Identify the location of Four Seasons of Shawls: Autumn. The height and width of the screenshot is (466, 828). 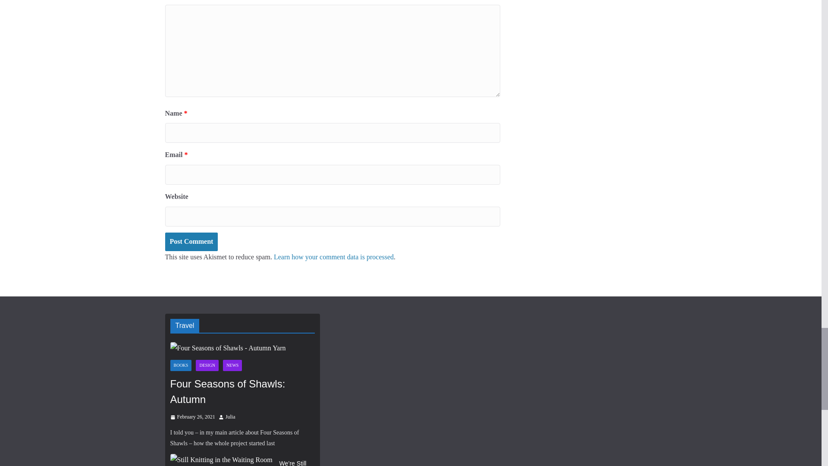
(228, 348).